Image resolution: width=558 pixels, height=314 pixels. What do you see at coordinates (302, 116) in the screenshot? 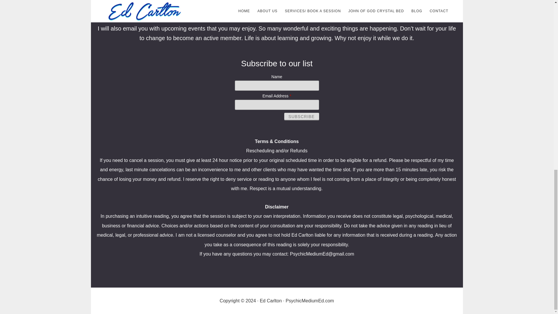
I see `Subscribe` at bounding box center [302, 116].